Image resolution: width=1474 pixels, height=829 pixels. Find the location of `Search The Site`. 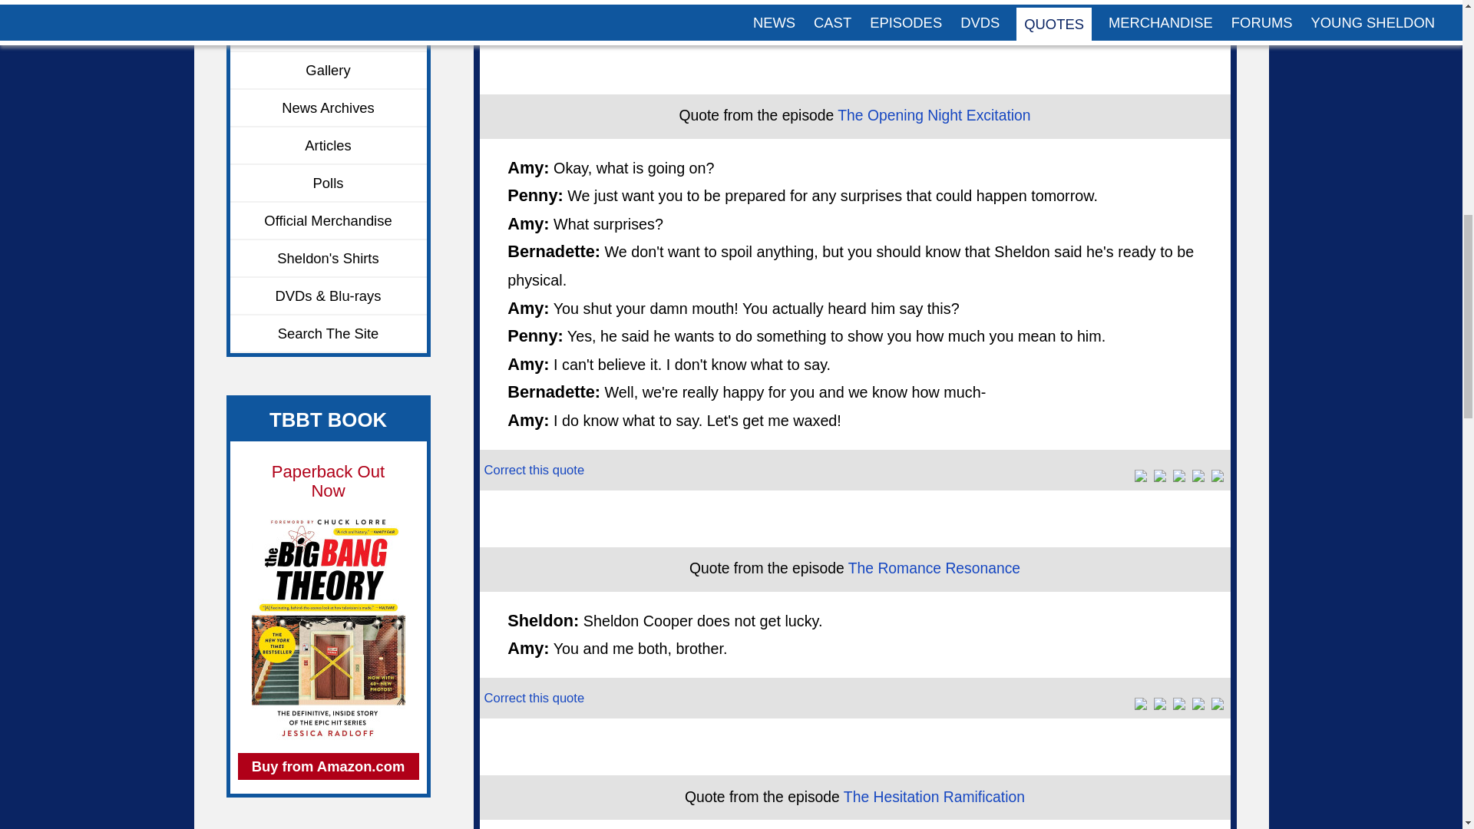

Search The Site is located at coordinates (329, 335).